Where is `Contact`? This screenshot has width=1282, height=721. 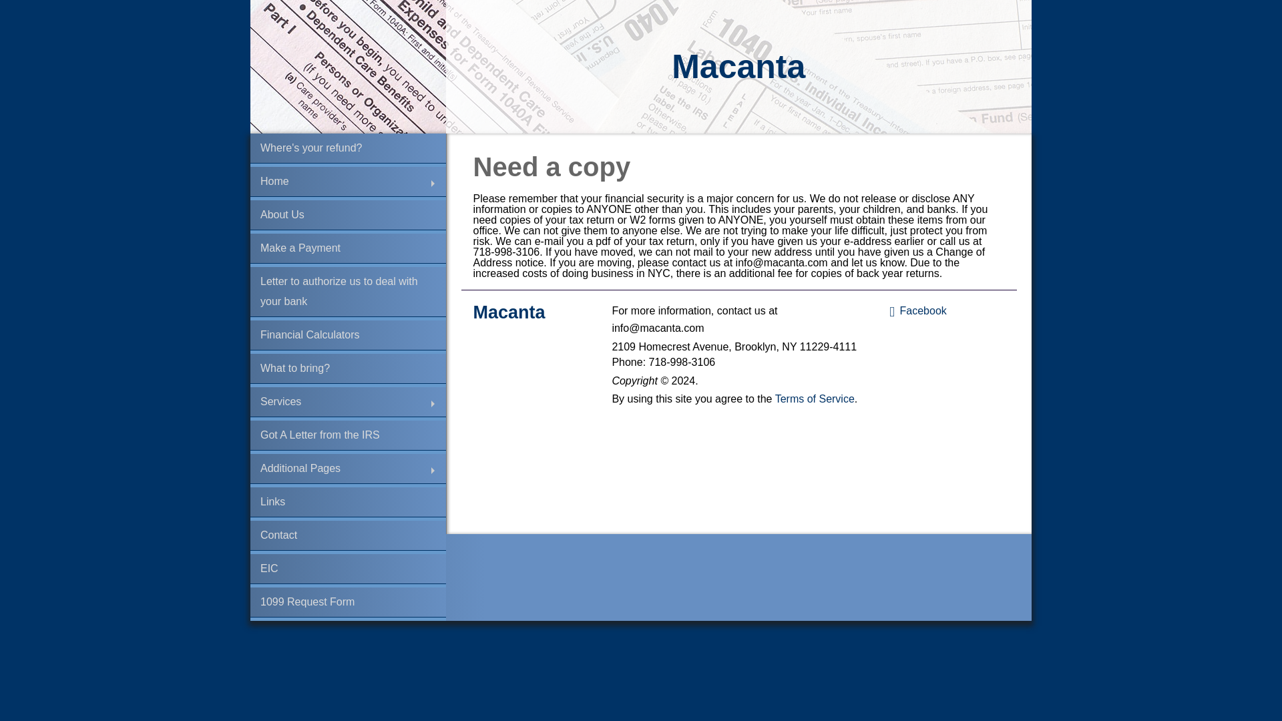 Contact is located at coordinates (348, 535).